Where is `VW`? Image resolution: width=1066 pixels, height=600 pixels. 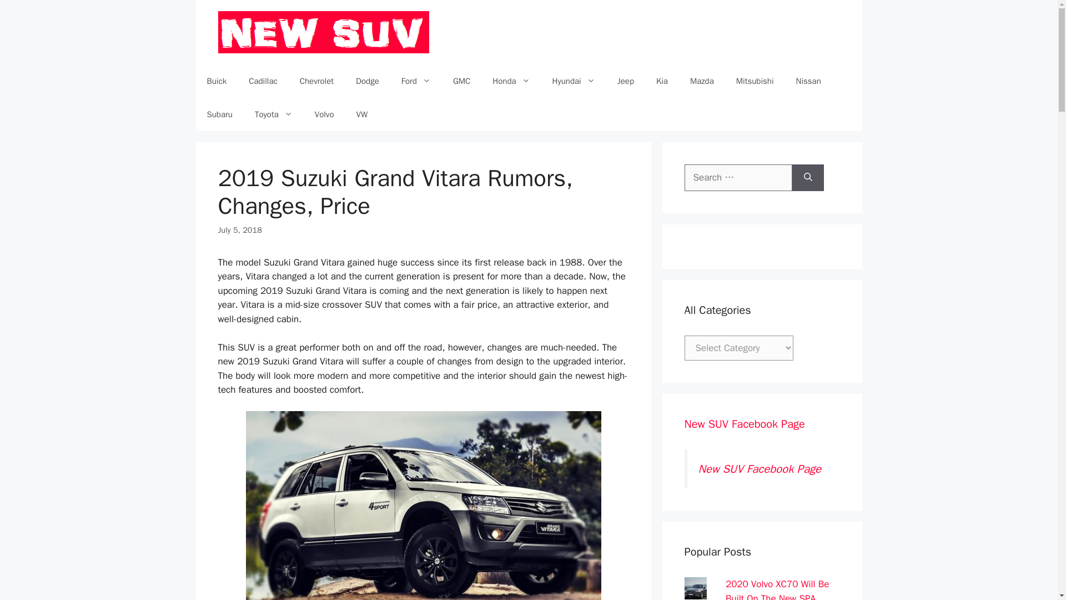
VW is located at coordinates (362, 114).